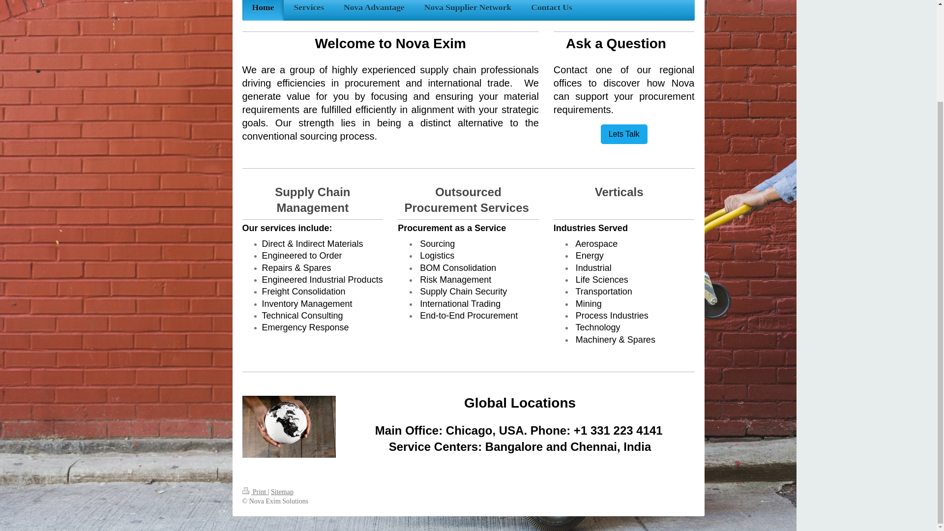 Image resolution: width=944 pixels, height=531 pixels. Describe the element at coordinates (263, 10) in the screenshot. I see `Home` at that location.